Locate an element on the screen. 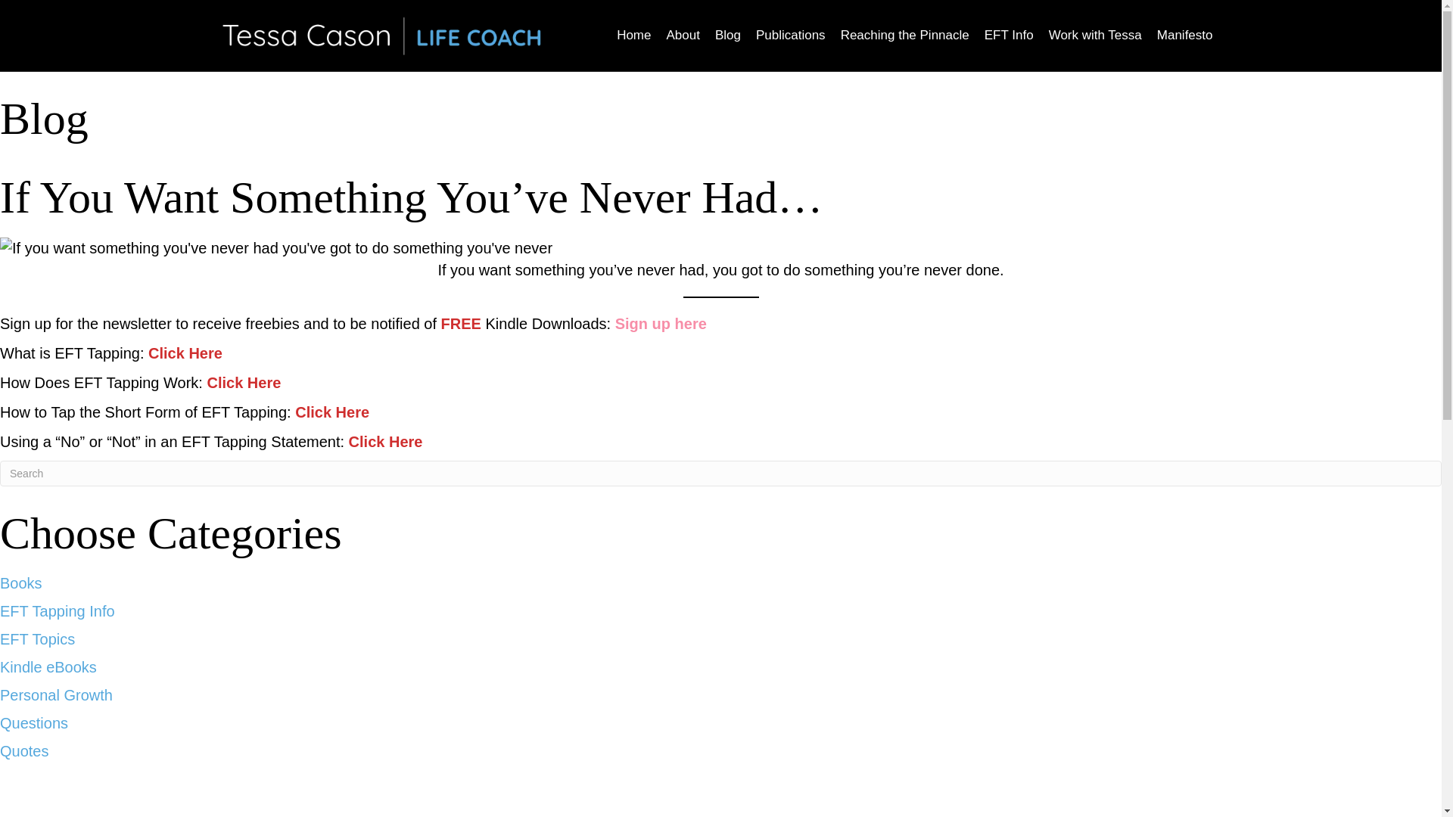  Personal Growth is located at coordinates (56, 694).